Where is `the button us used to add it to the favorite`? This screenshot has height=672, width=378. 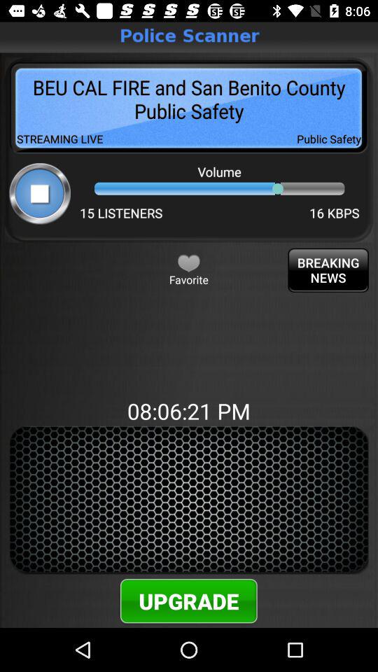 the button us used to add it to the favorite is located at coordinates (189, 262).